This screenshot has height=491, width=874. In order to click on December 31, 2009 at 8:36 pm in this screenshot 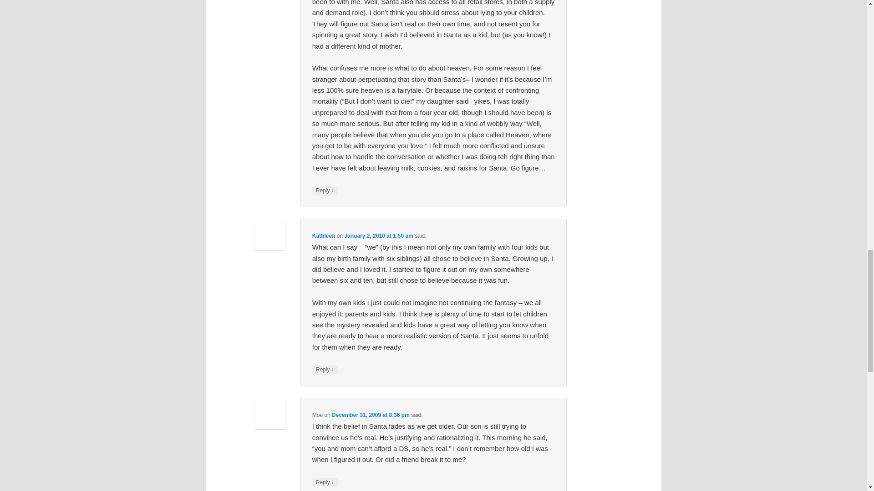, I will do `click(371, 415)`.